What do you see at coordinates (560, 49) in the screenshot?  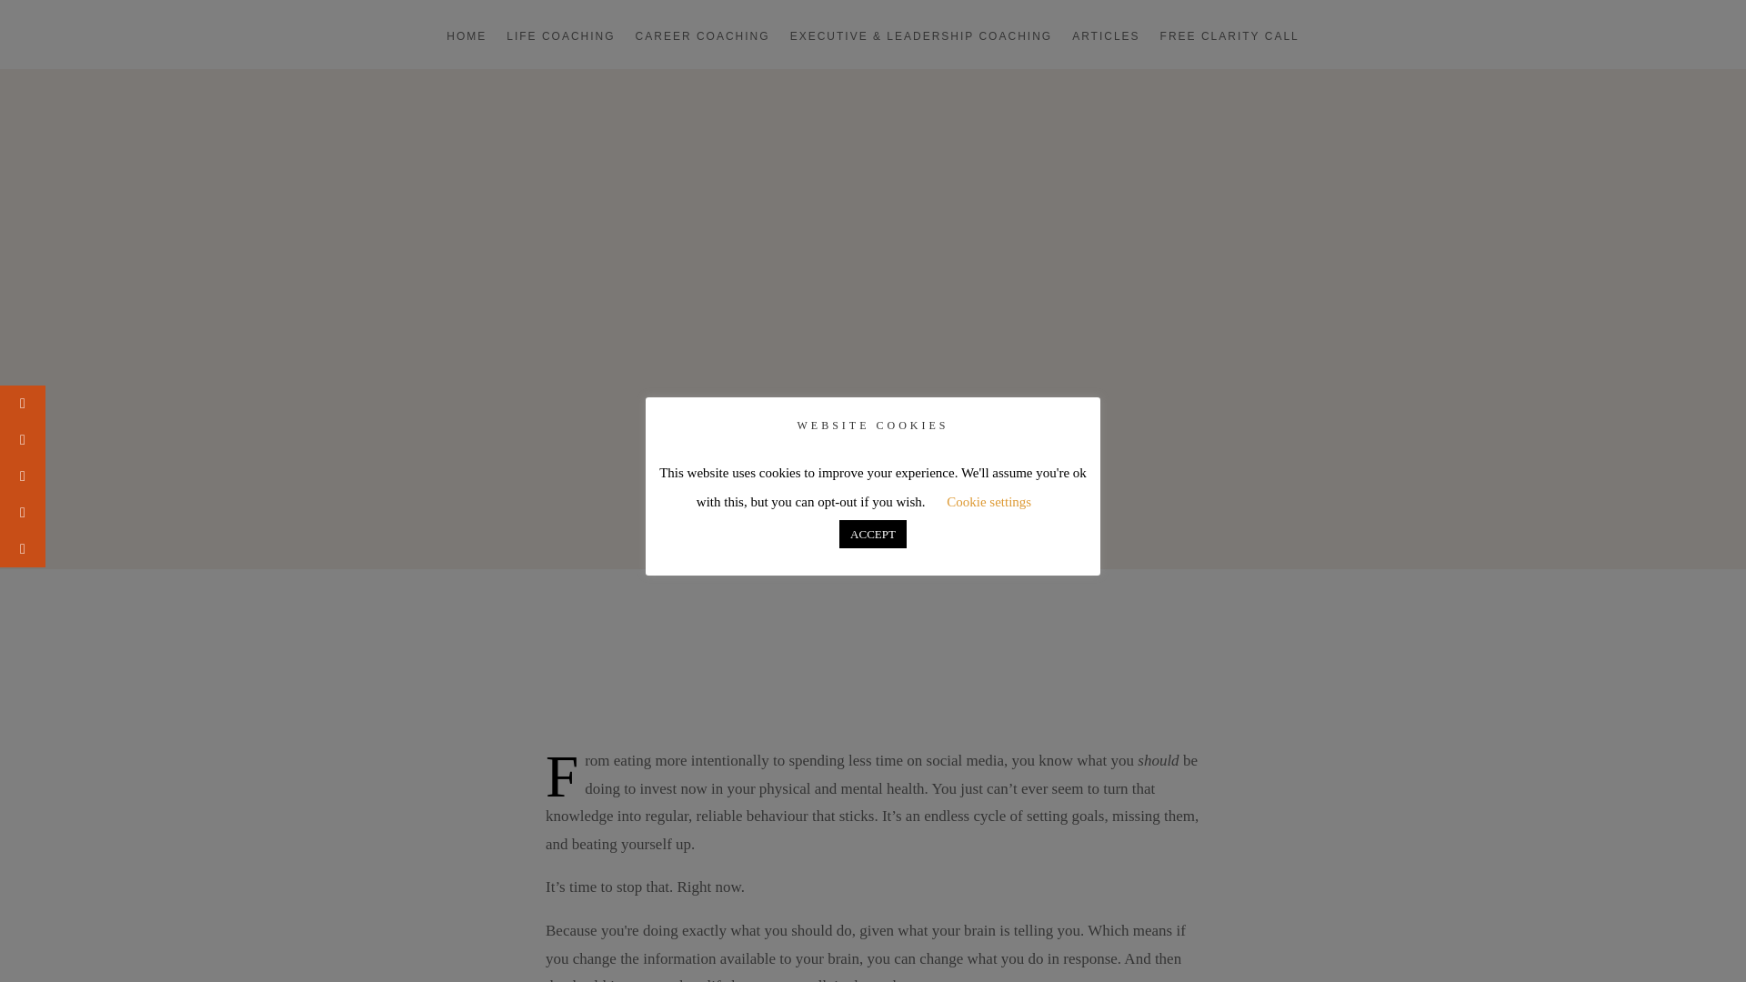 I see `LIFE COACHING` at bounding box center [560, 49].